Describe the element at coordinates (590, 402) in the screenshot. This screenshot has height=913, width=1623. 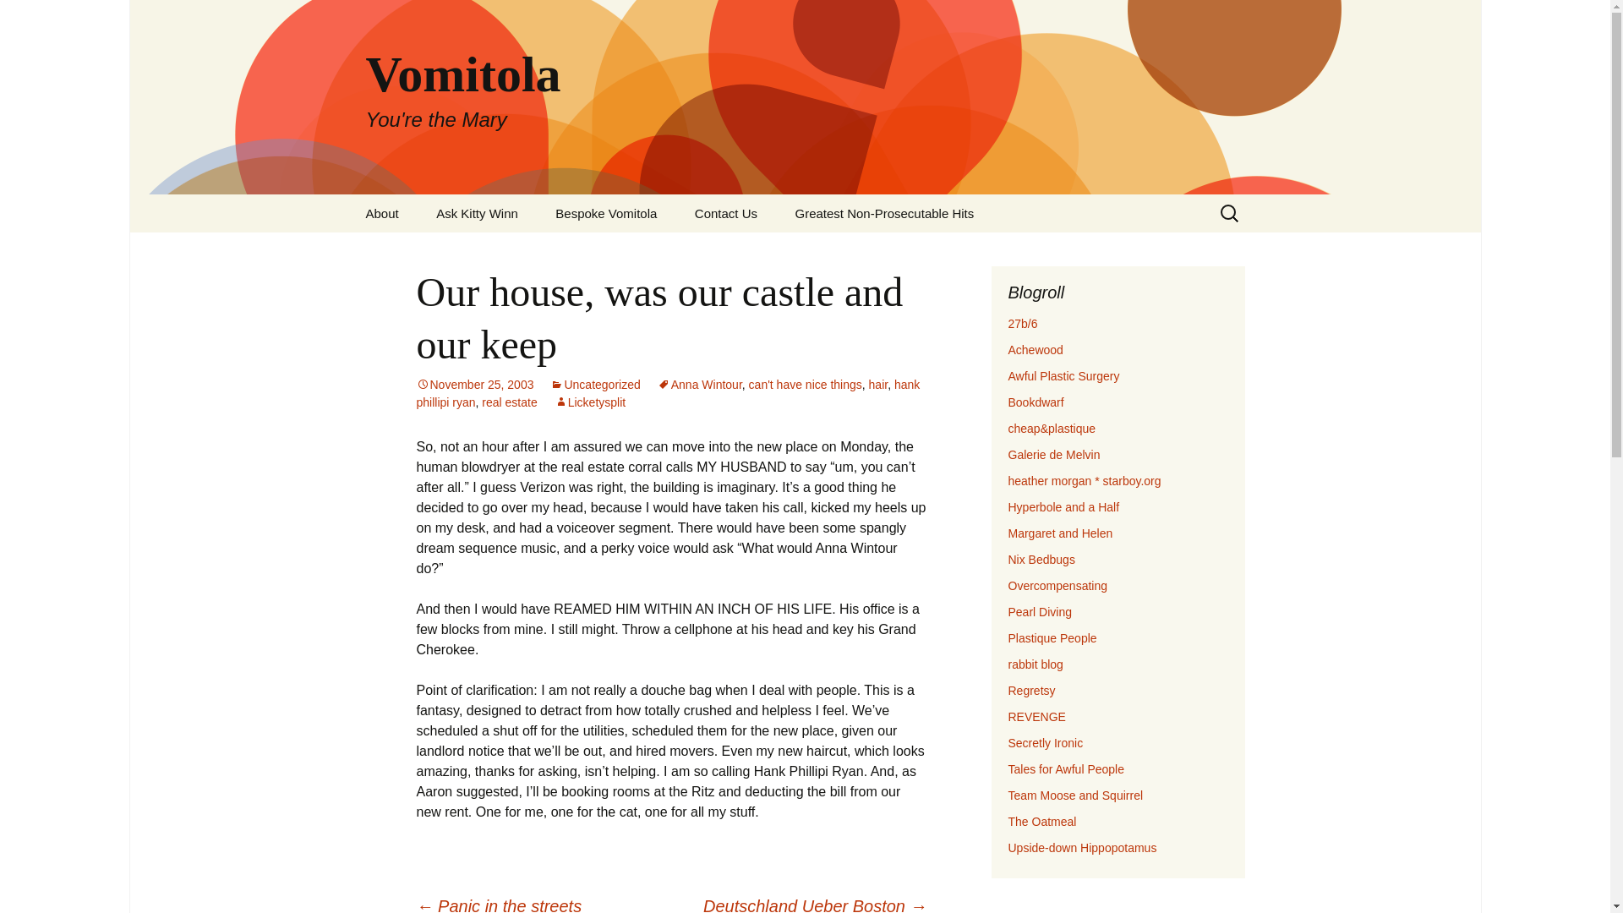
I see `hair` at that location.